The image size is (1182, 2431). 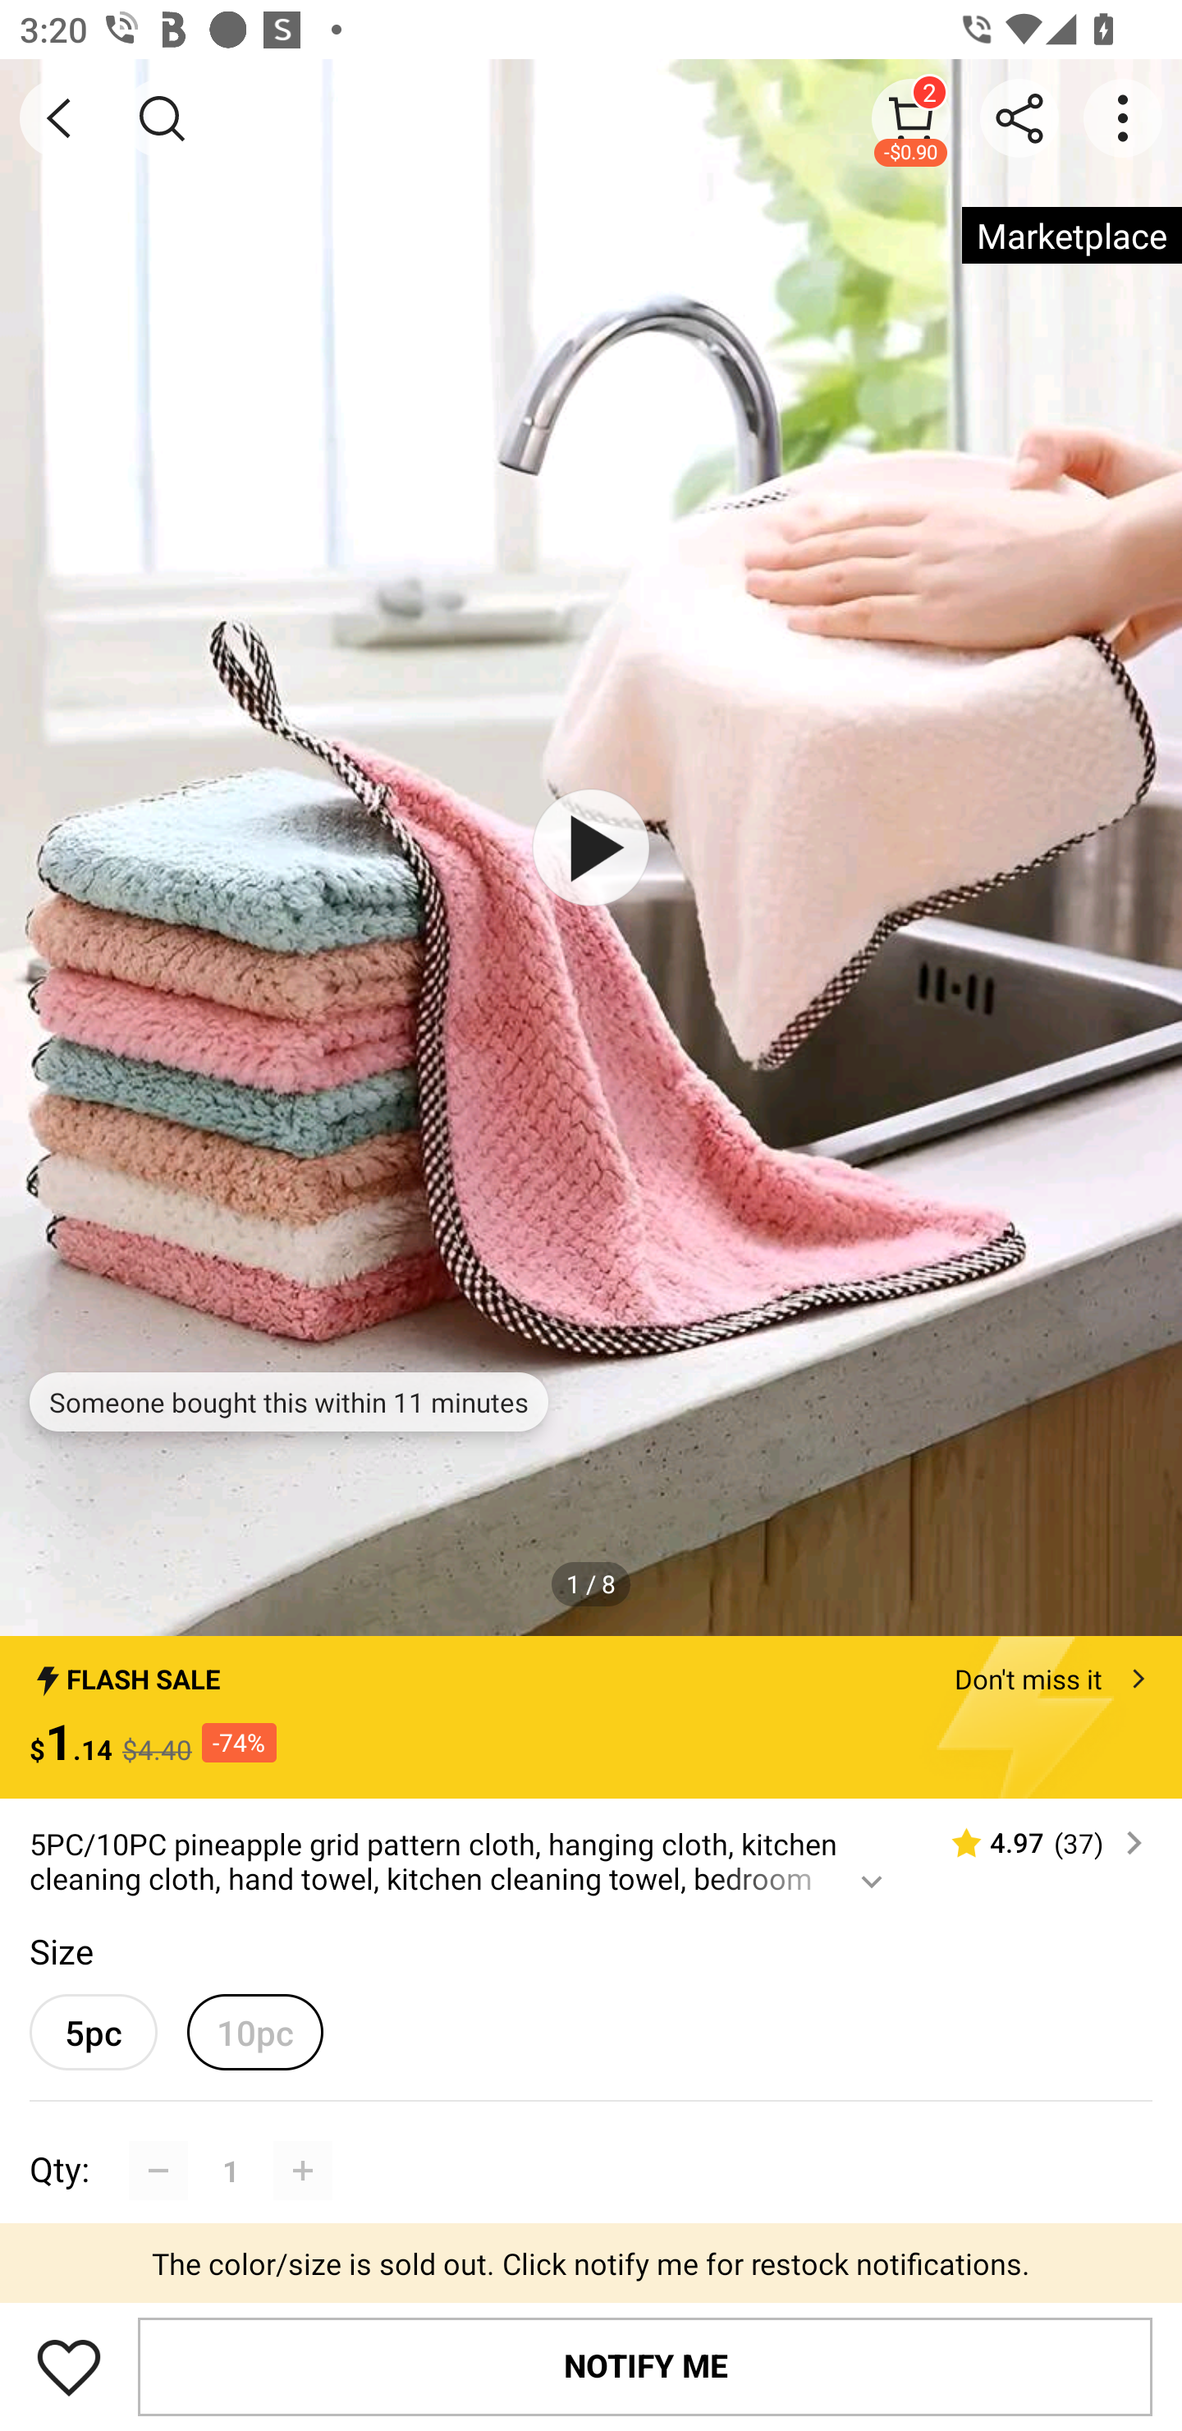 What do you see at coordinates (69, 2366) in the screenshot?
I see `Save` at bounding box center [69, 2366].